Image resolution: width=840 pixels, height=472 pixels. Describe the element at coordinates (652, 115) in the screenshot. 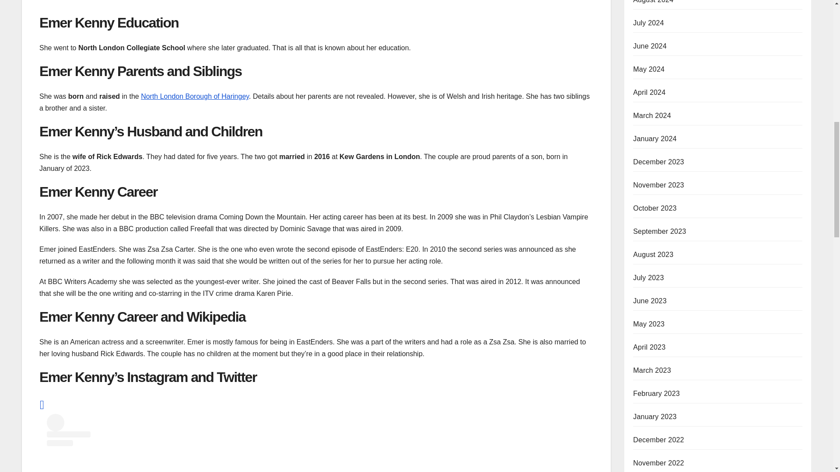

I see `March 2024` at that location.